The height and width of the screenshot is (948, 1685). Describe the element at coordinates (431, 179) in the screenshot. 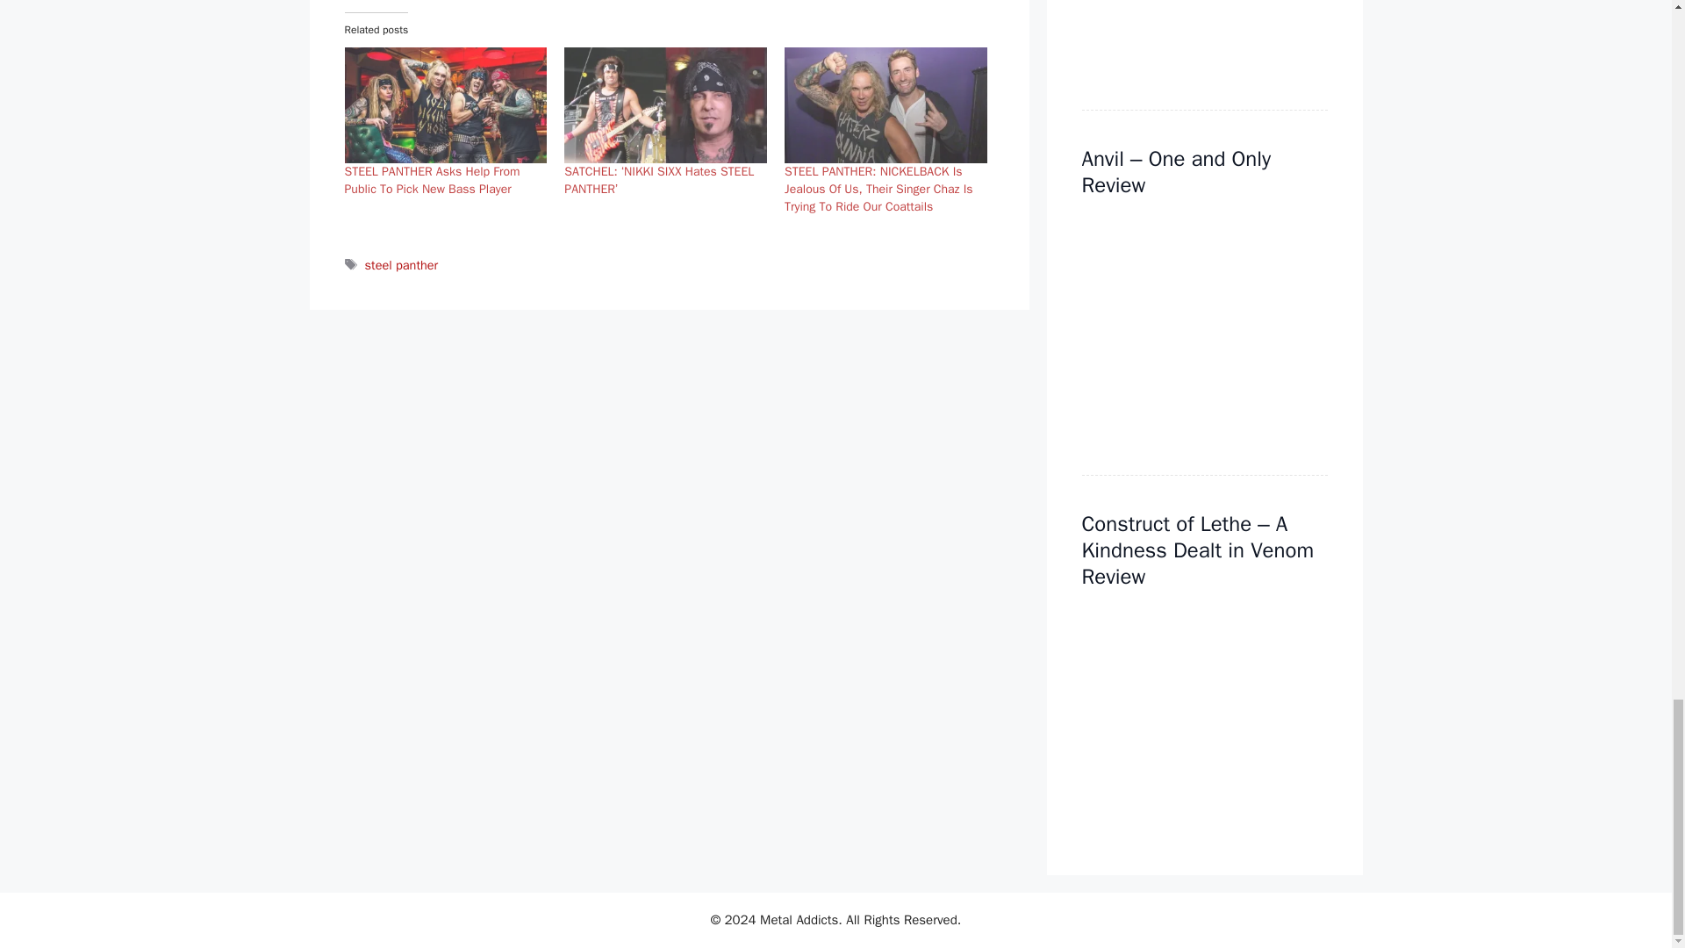

I see `STEEL PANTHER Asks Help From Public To Pick New Bass Player` at that location.